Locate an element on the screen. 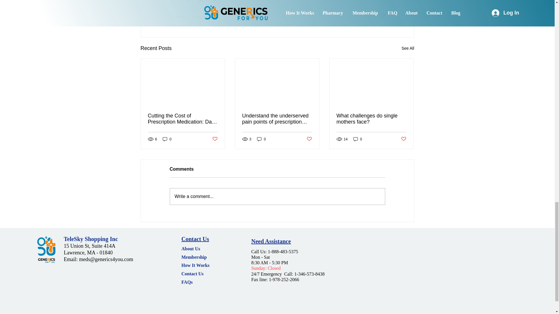 The image size is (559, 314). Contact Us is located at coordinates (195, 239).